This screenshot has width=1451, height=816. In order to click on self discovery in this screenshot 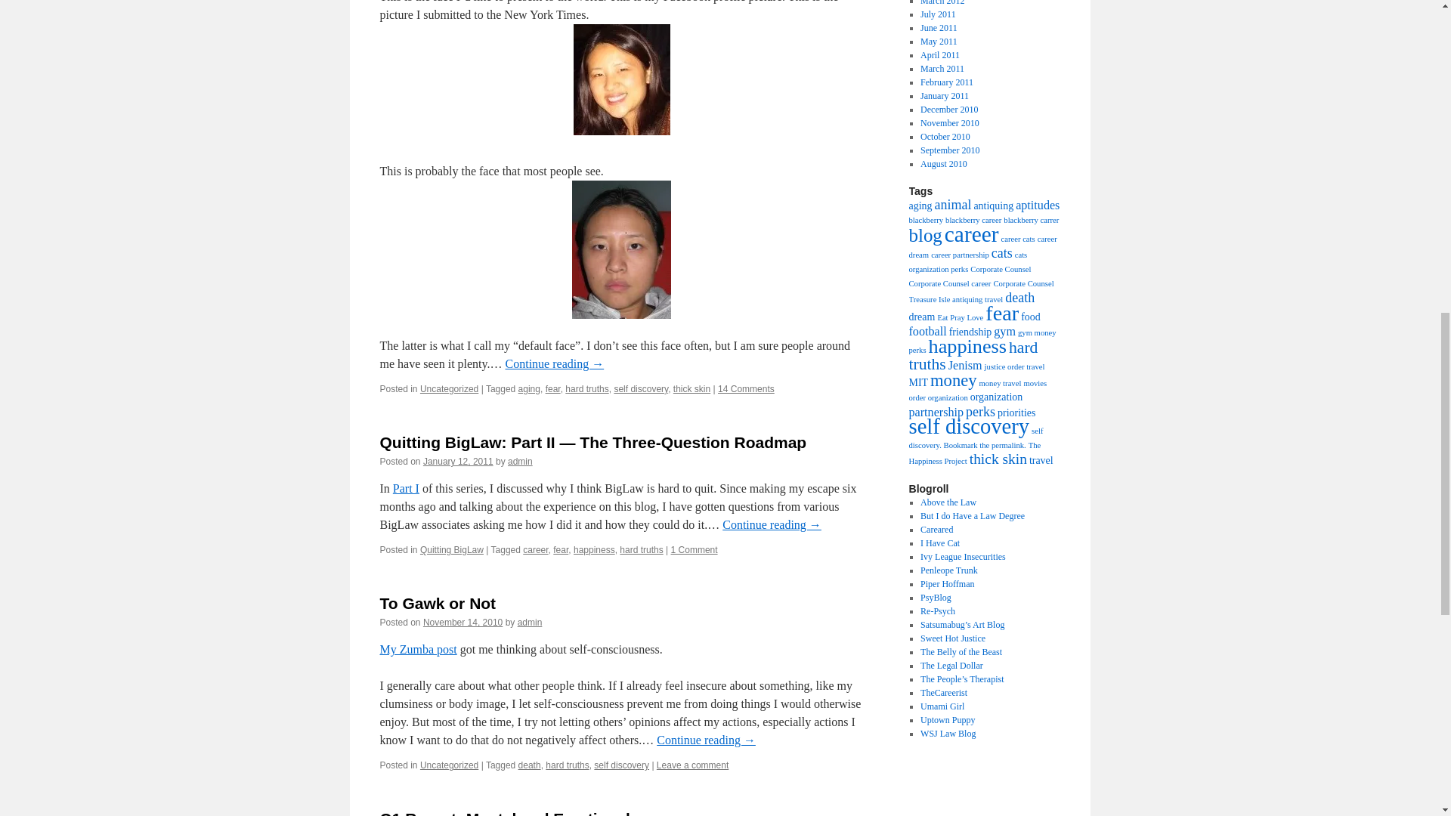, I will do `click(641, 388)`.